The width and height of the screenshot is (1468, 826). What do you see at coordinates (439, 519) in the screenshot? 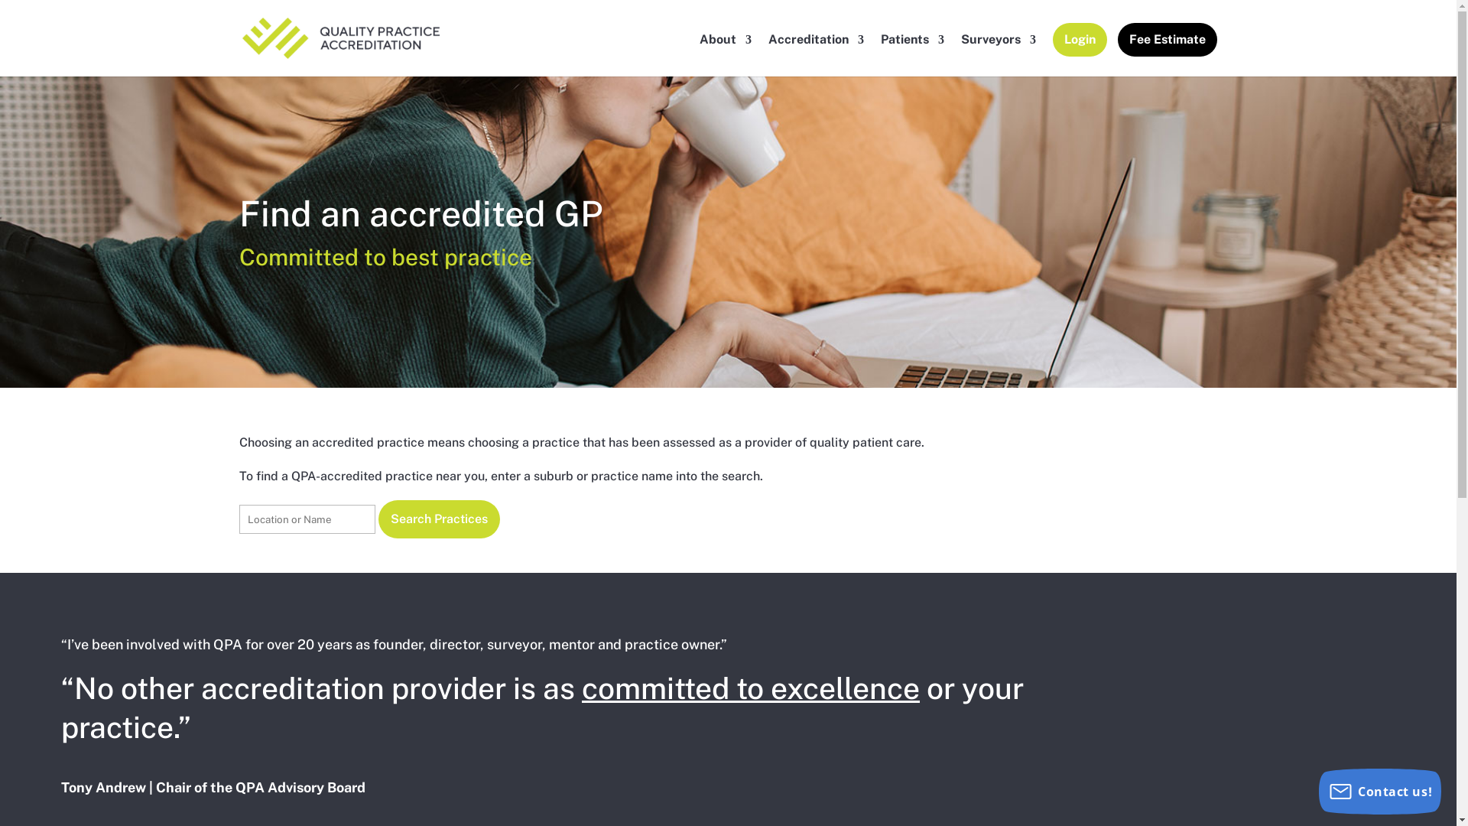
I see `Search Practices` at bounding box center [439, 519].